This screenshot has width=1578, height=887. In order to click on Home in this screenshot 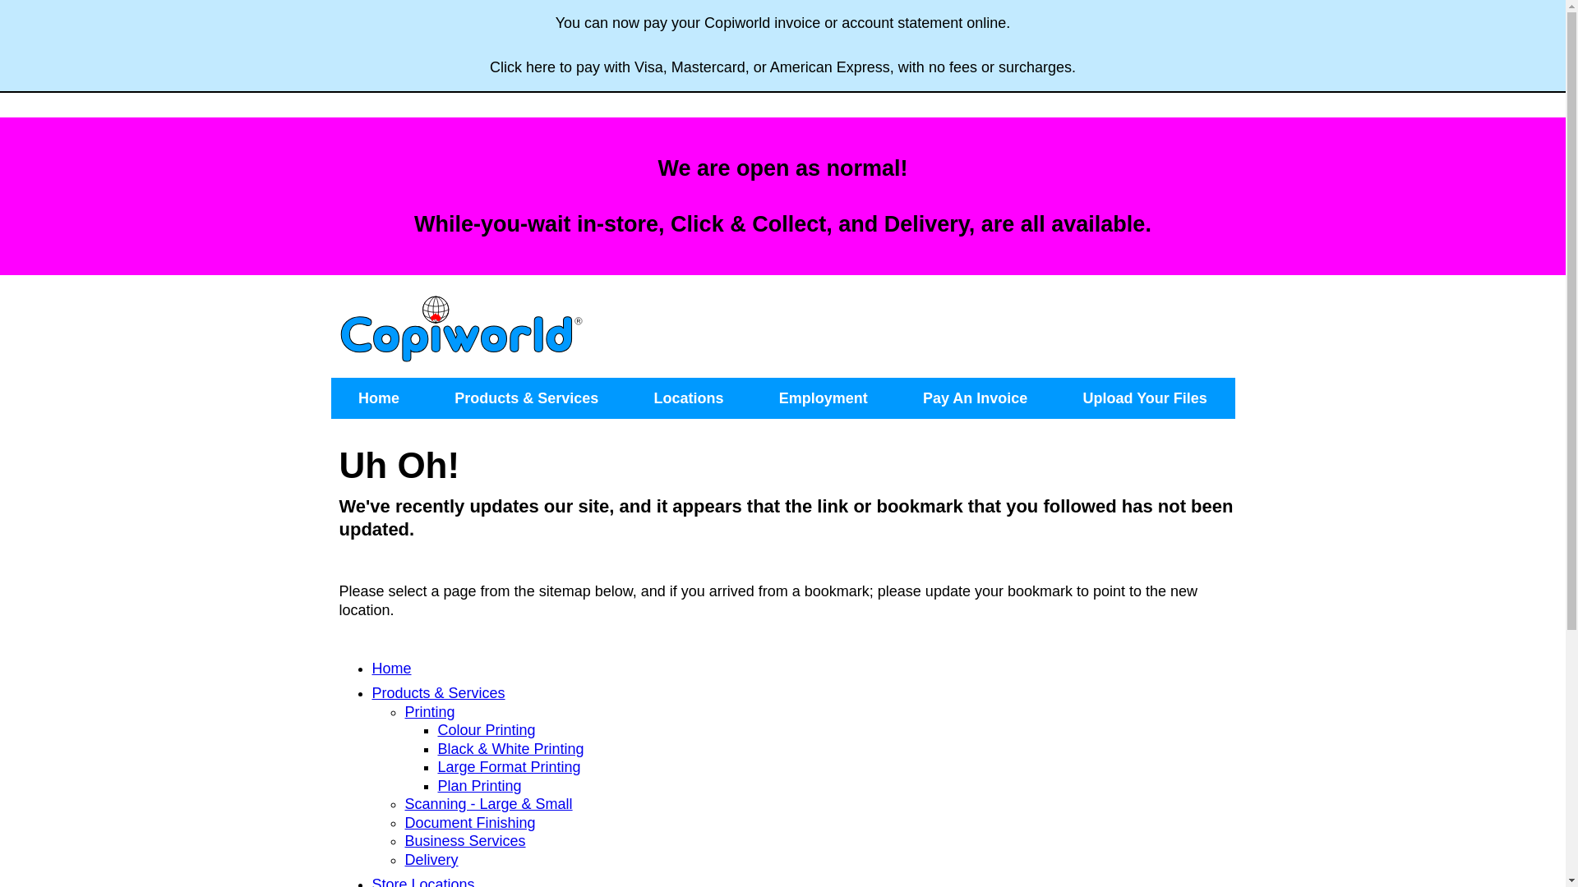, I will do `click(391, 669)`.